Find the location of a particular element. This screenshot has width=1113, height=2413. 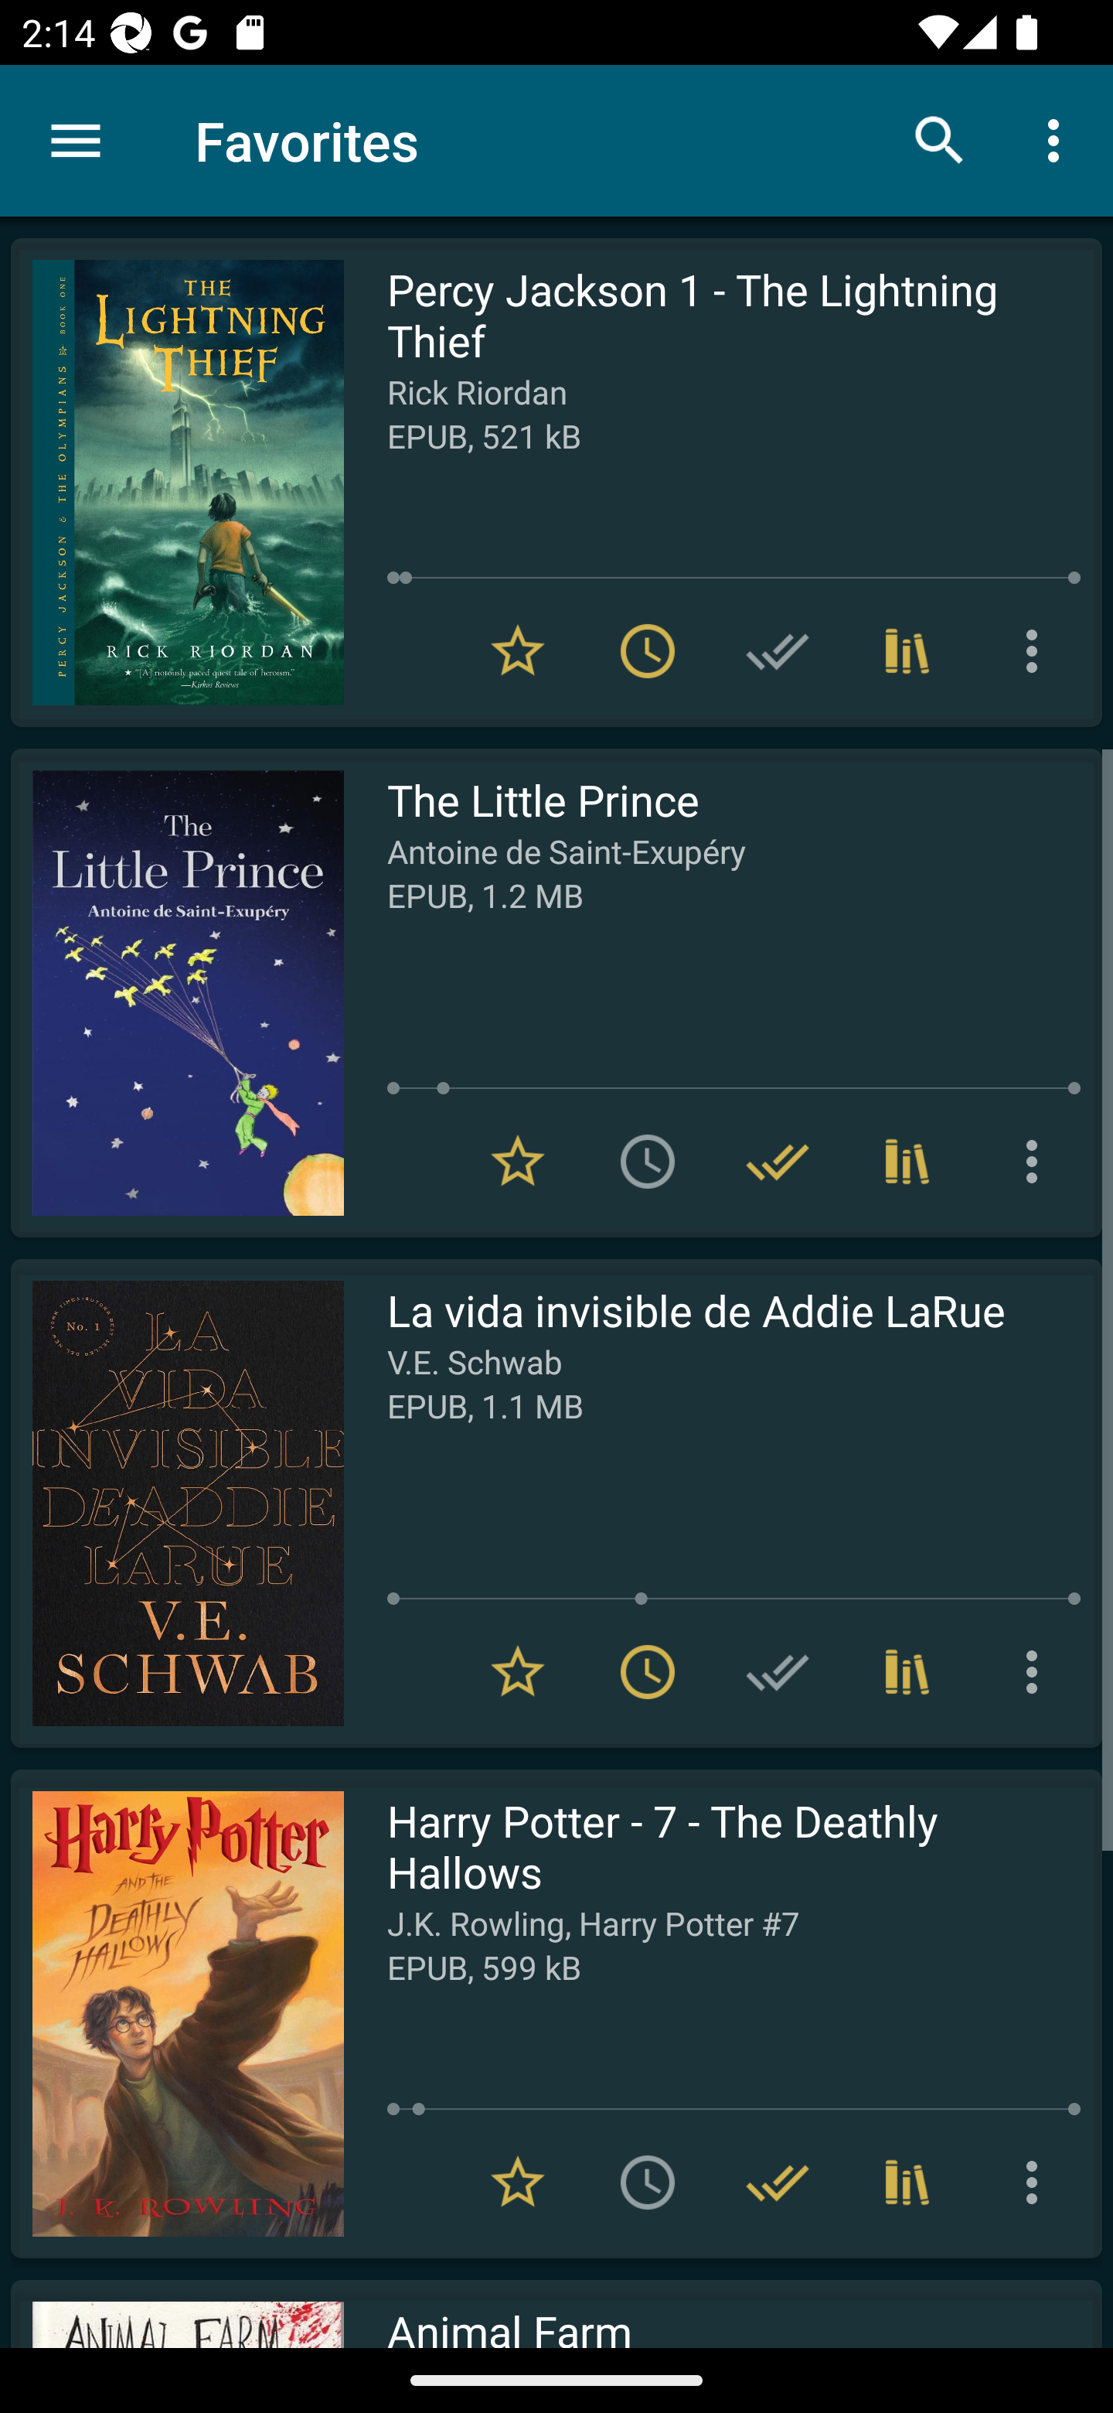

Menu is located at coordinates (76, 141).